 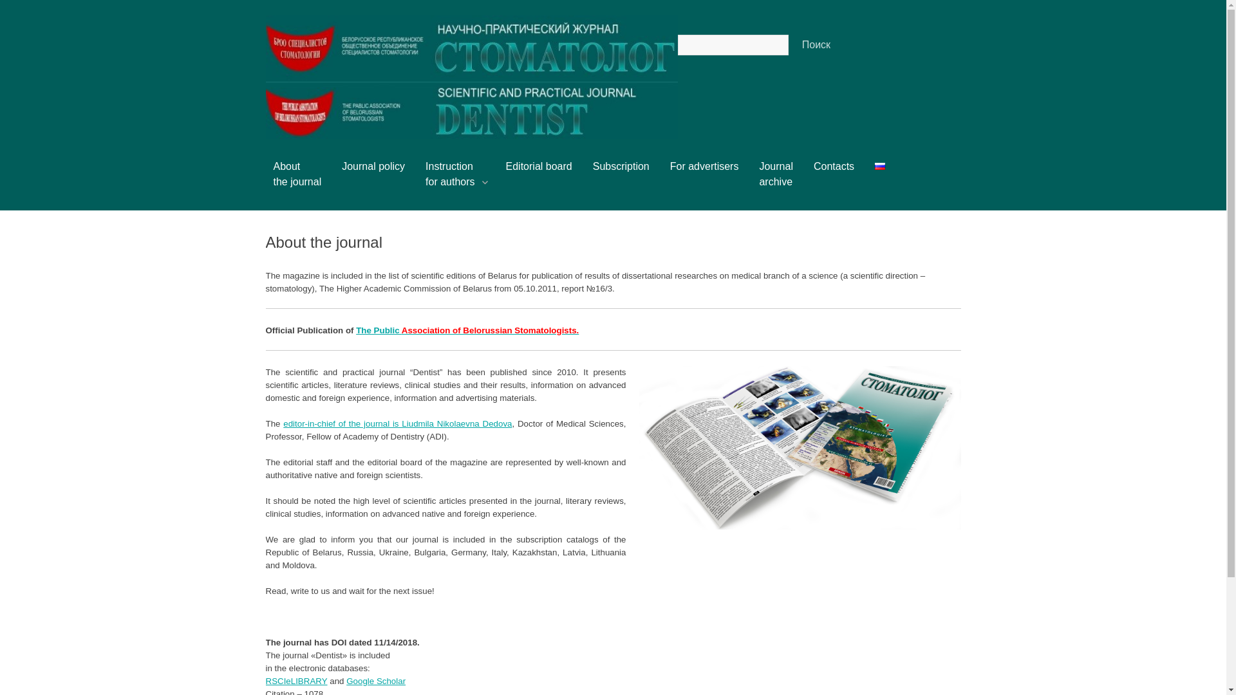 I want to click on Journal policy, so click(x=373, y=172).